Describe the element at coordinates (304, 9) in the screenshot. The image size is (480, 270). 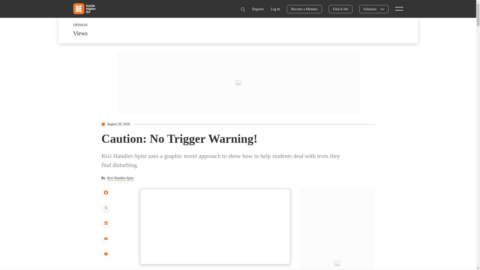
I see `Become a Member` at that location.